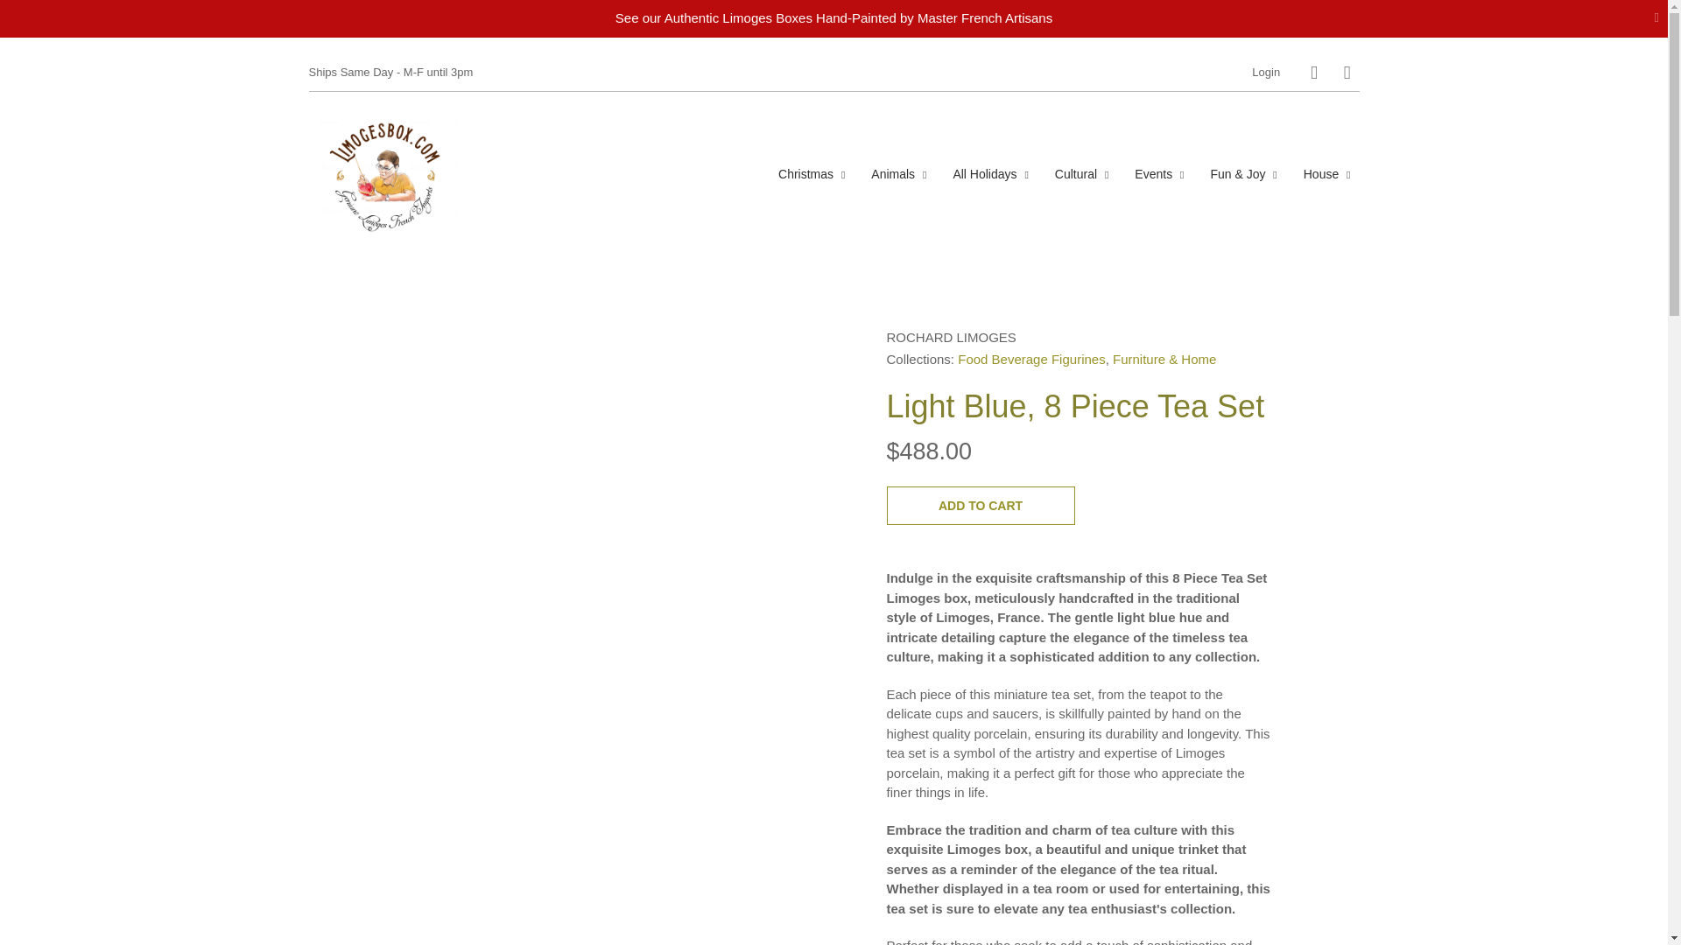  I want to click on Christmas, so click(812, 173).